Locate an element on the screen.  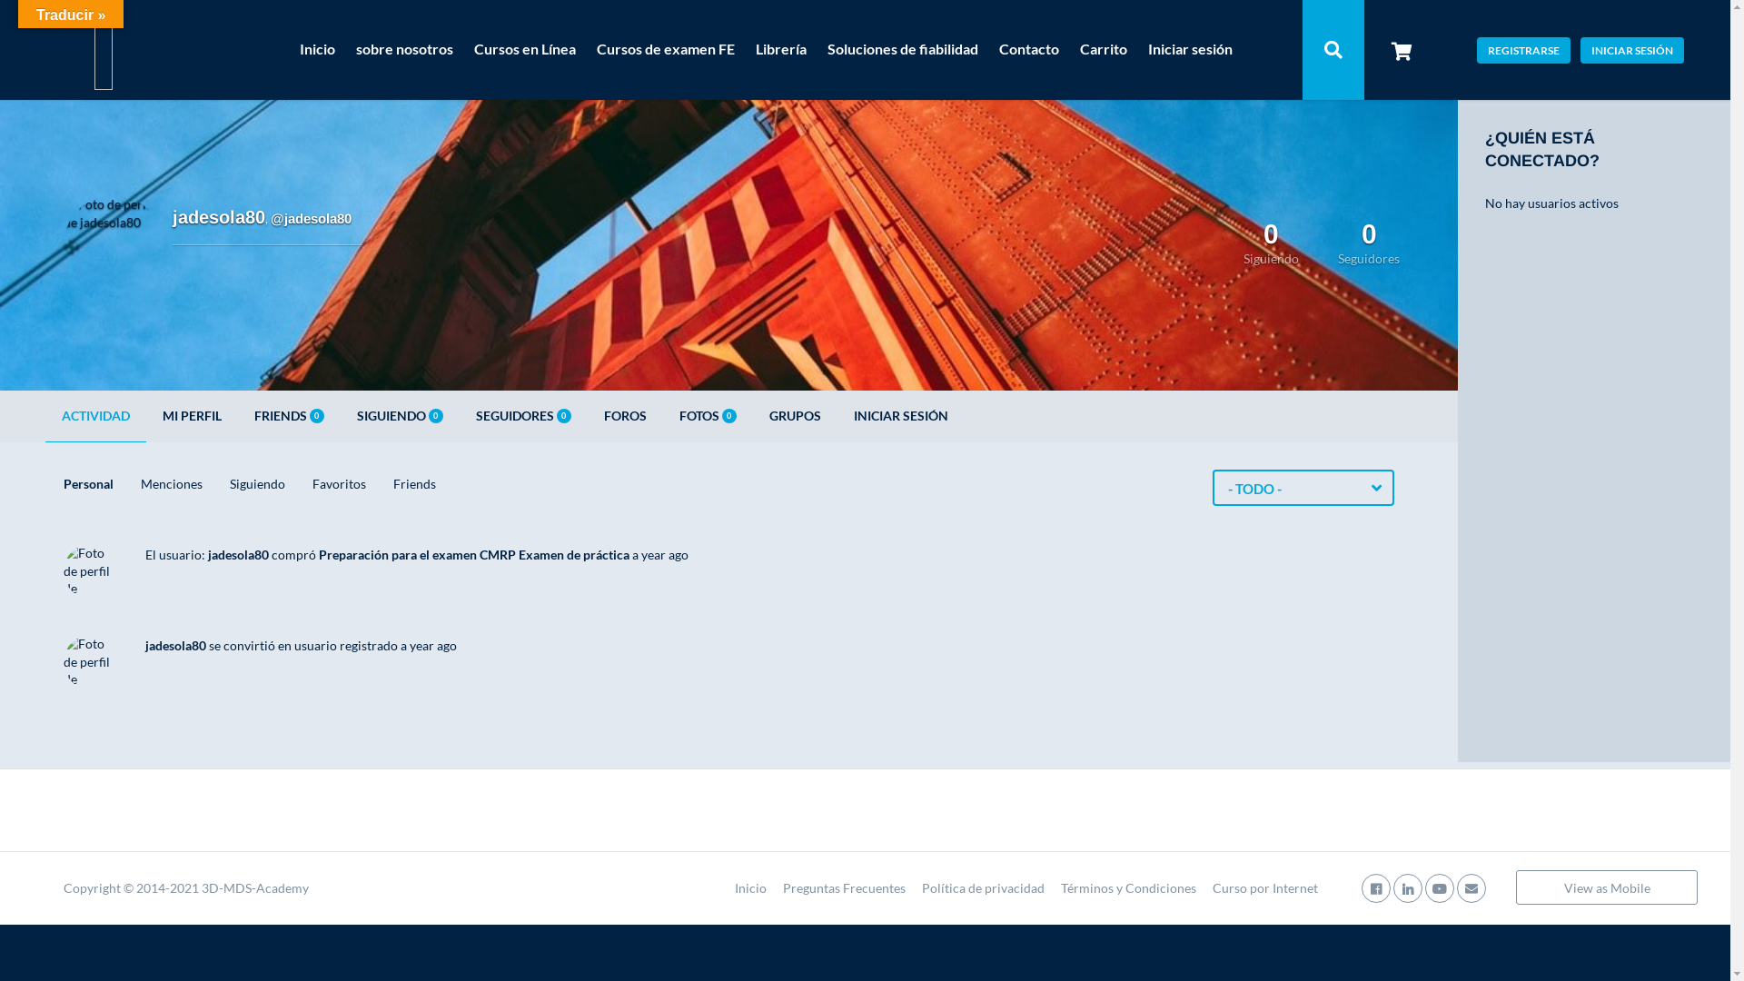
MI PERFIL is located at coordinates (193, 416).